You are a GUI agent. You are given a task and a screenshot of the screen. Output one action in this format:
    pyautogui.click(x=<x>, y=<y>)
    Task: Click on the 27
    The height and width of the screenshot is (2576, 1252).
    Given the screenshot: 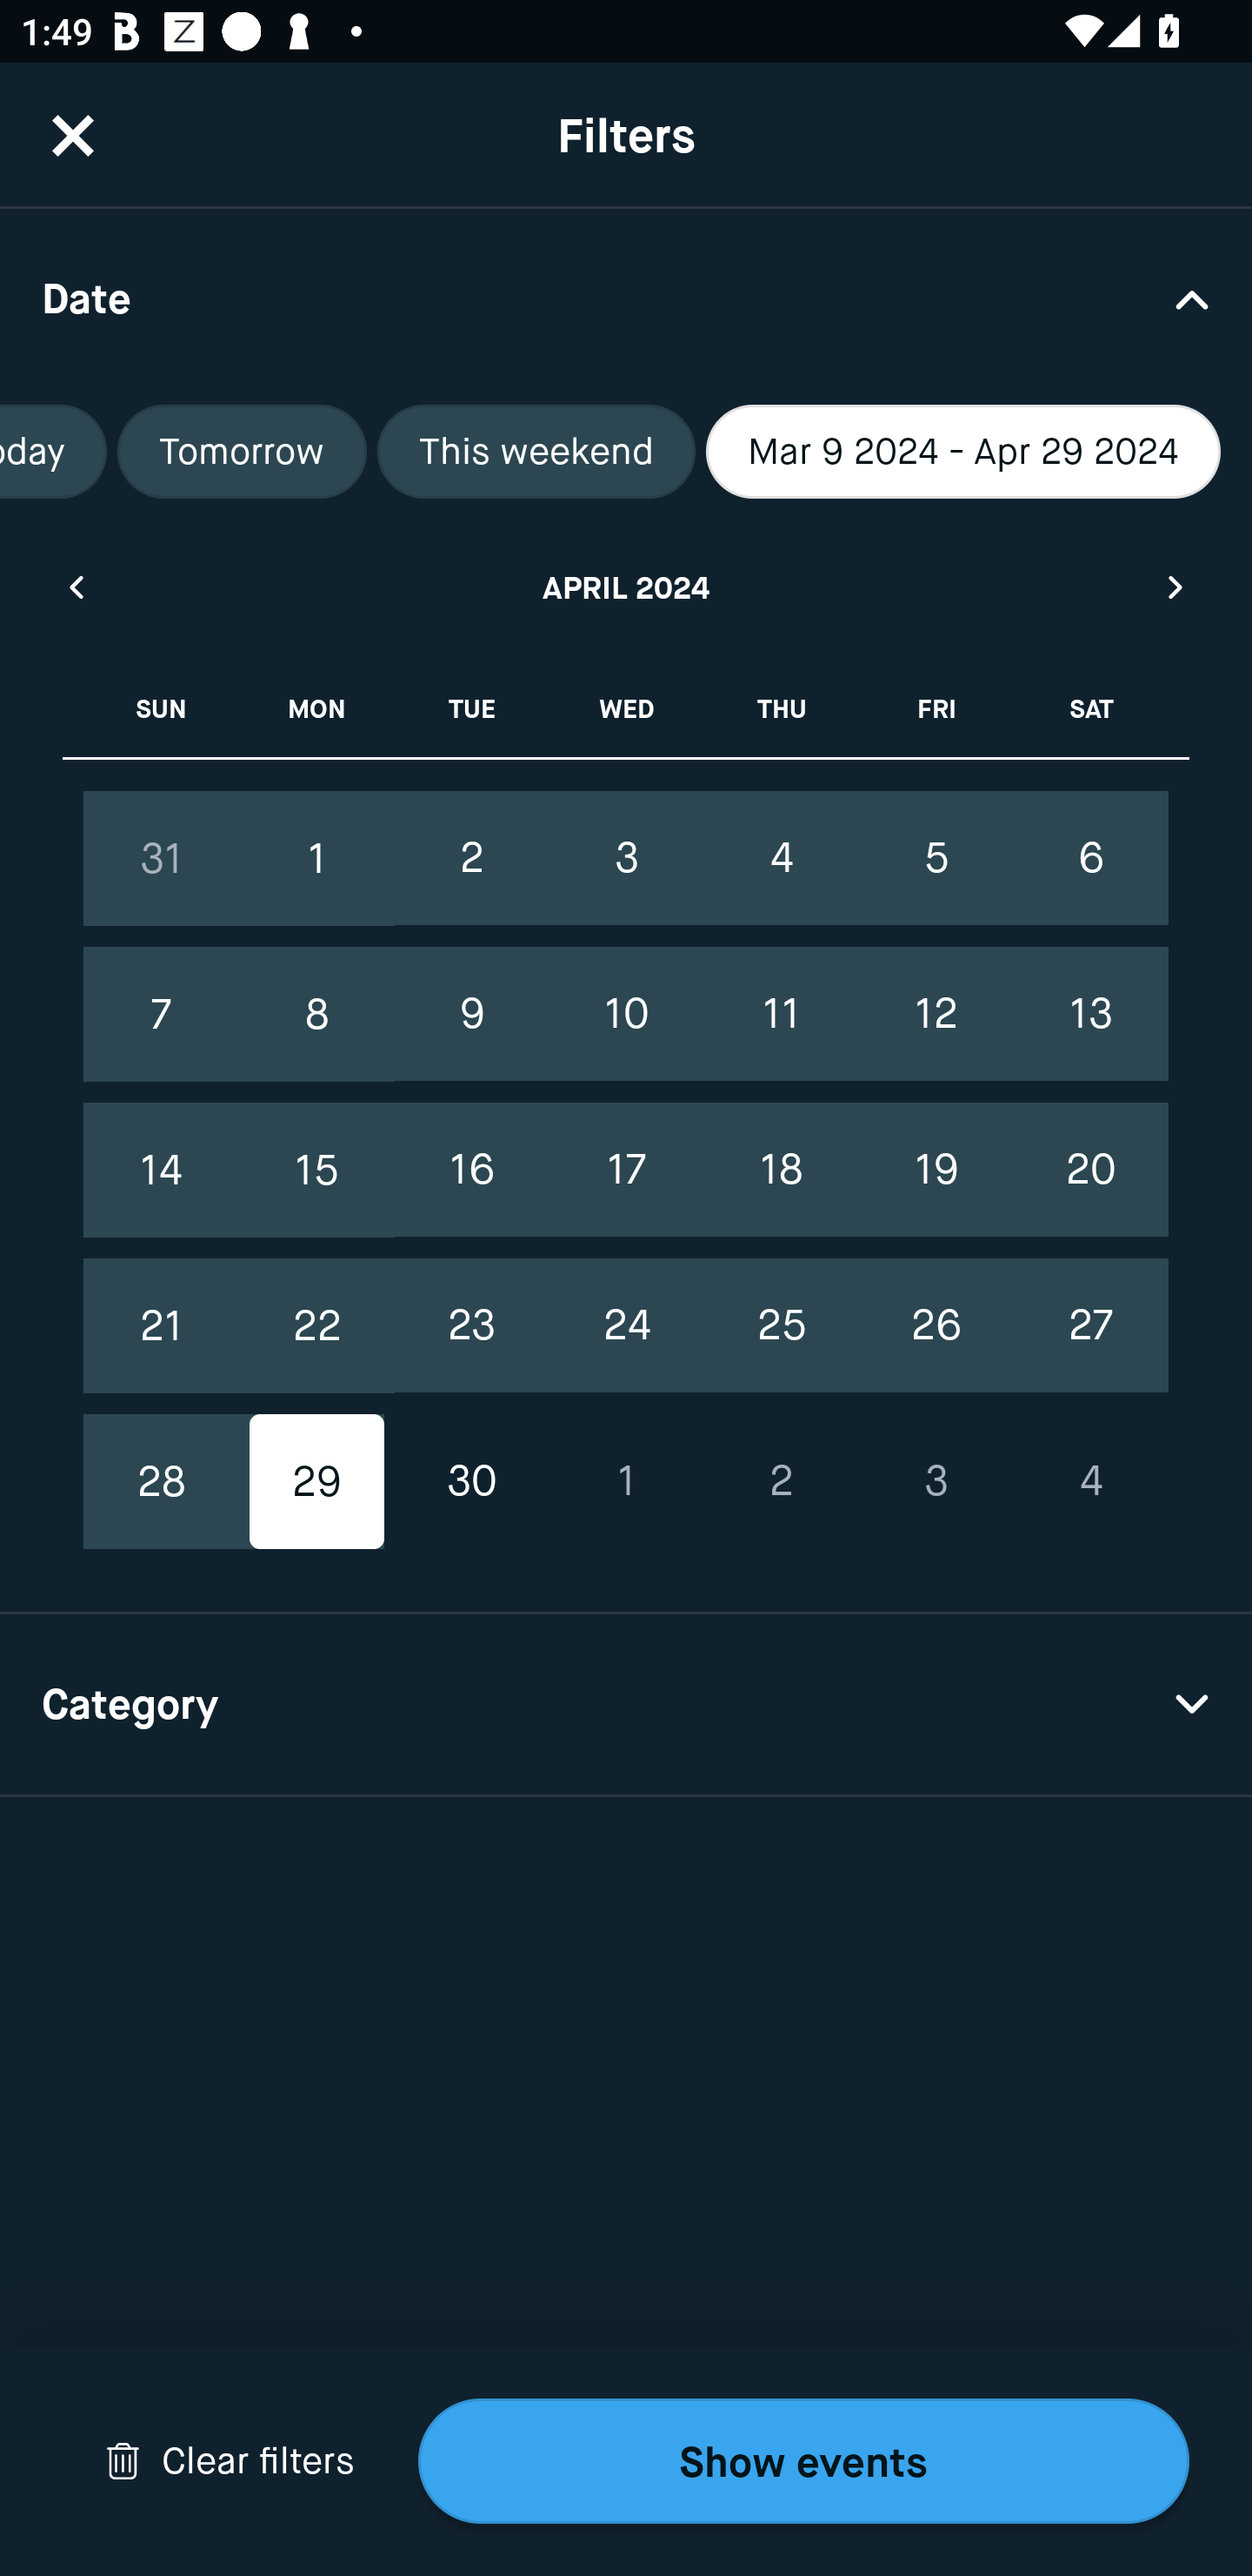 What is the action you would take?
    pyautogui.click(x=1090, y=1325)
    